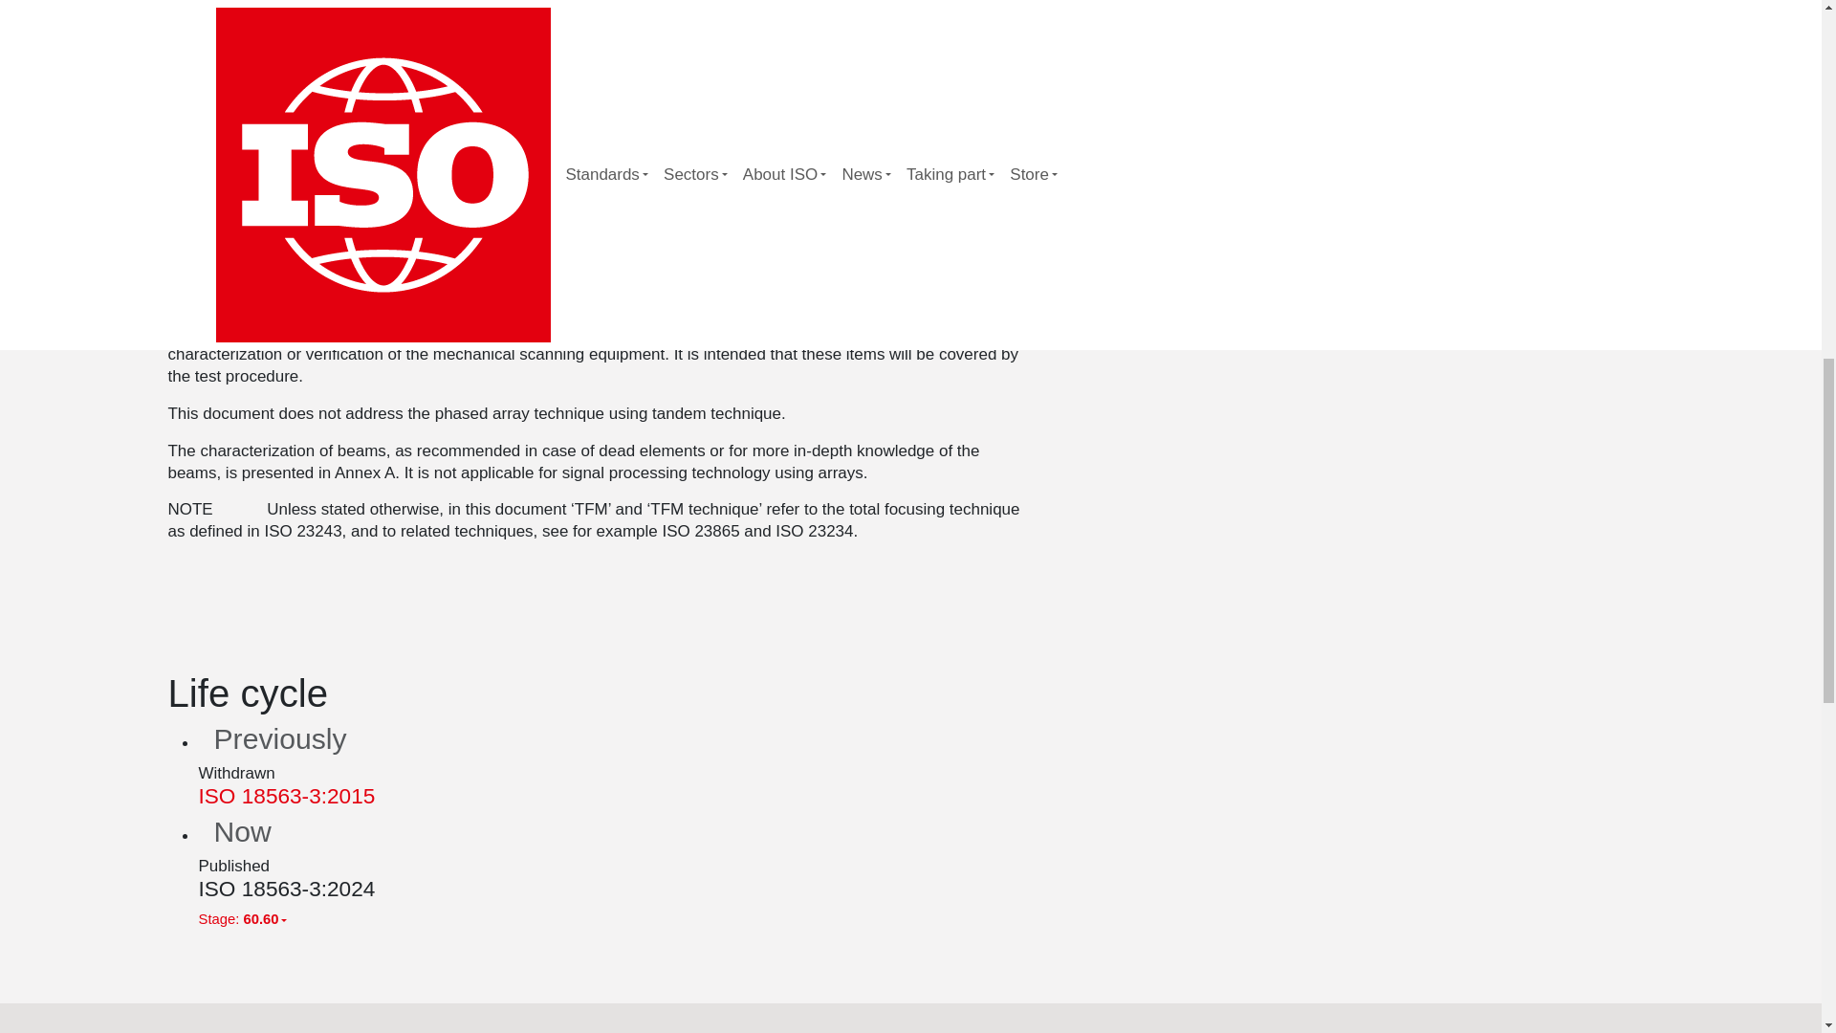 This screenshot has height=1033, width=1836. Describe the element at coordinates (1233, 307) in the screenshot. I see `19.100` at that location.